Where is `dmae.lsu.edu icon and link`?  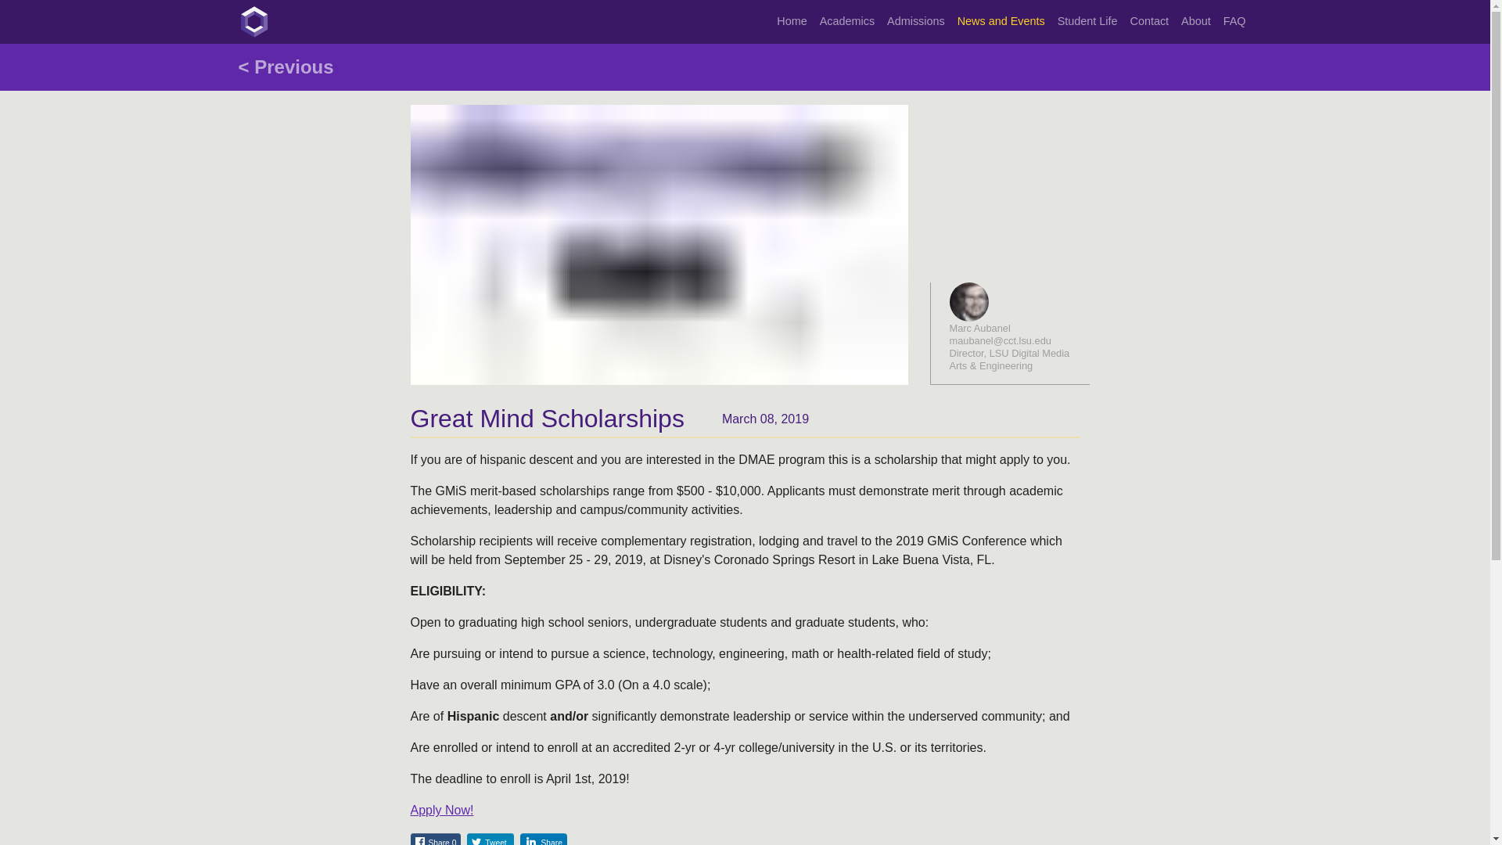 dmae.lsu.edu icon and link is located at coordinates (253, 21).